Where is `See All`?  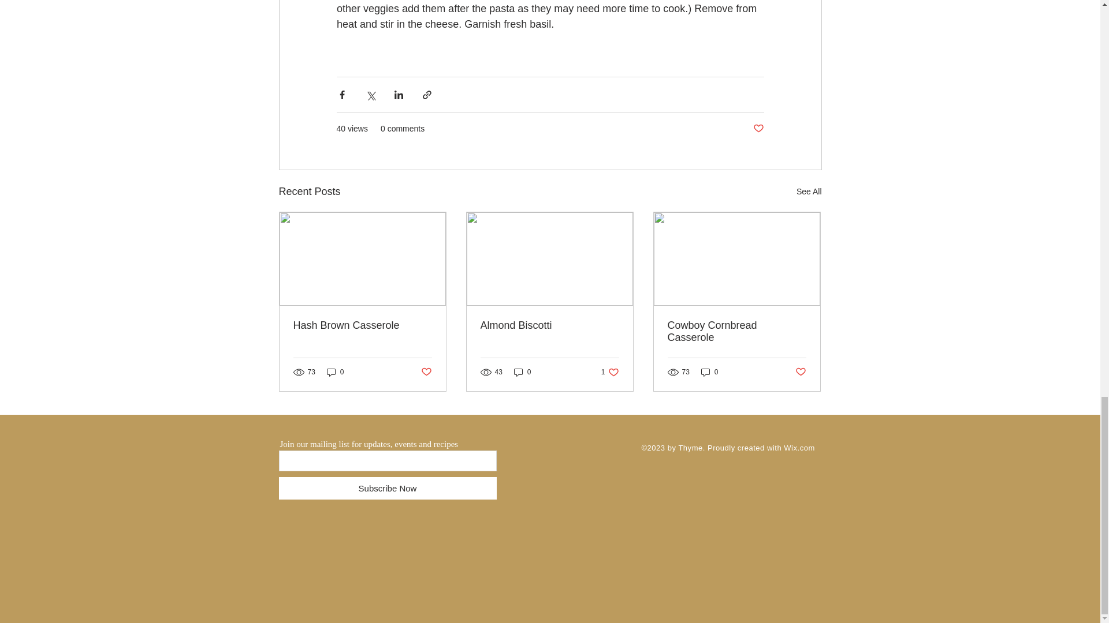
See All is located at coordinates (610, 371).